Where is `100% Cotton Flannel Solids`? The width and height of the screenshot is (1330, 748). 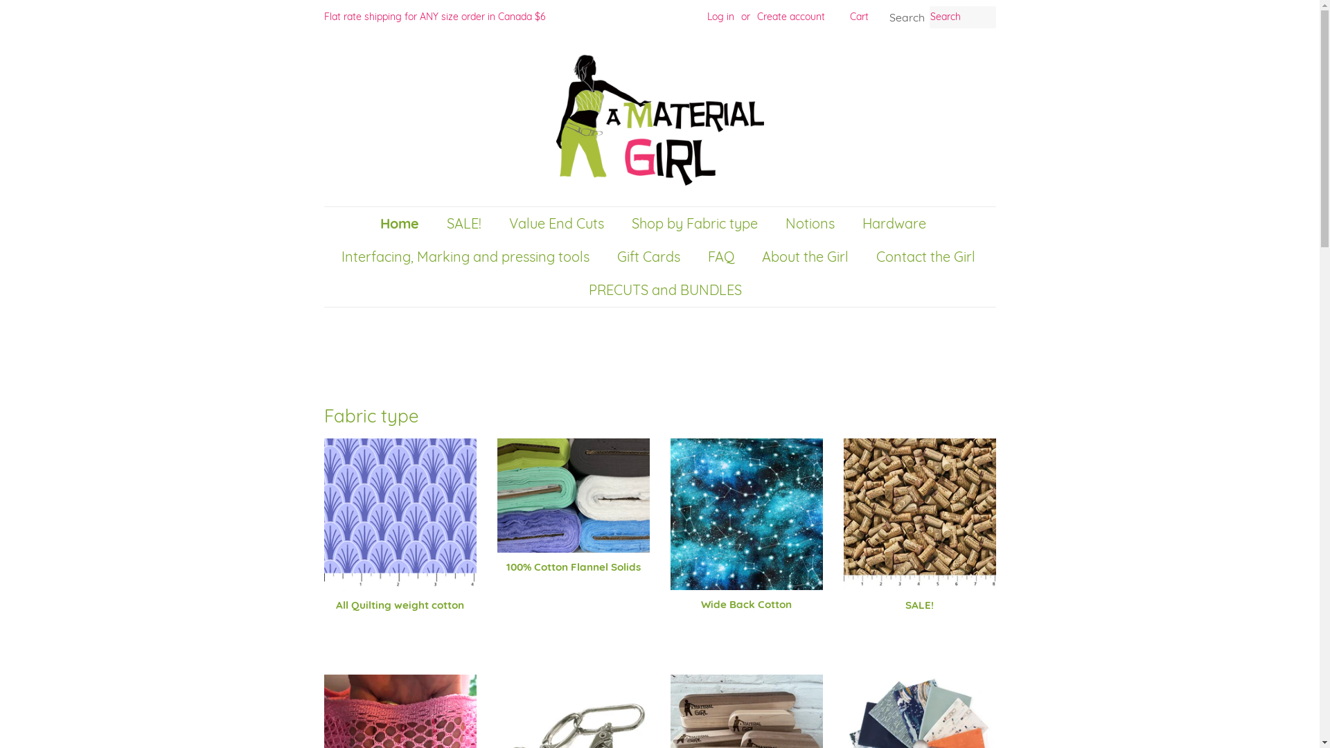 100% Cotton Flannel Solids is located at coordinates (574, 518).